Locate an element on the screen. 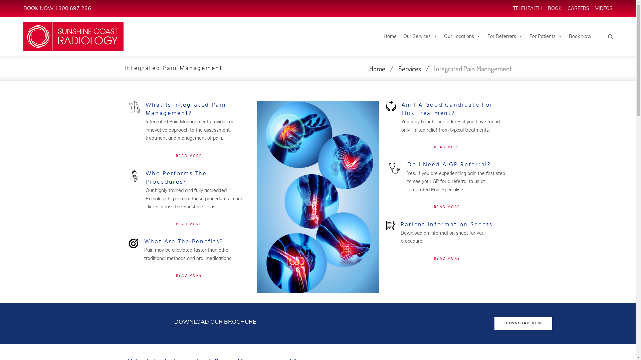  VIDEOS is located at coordinates (604, 8).